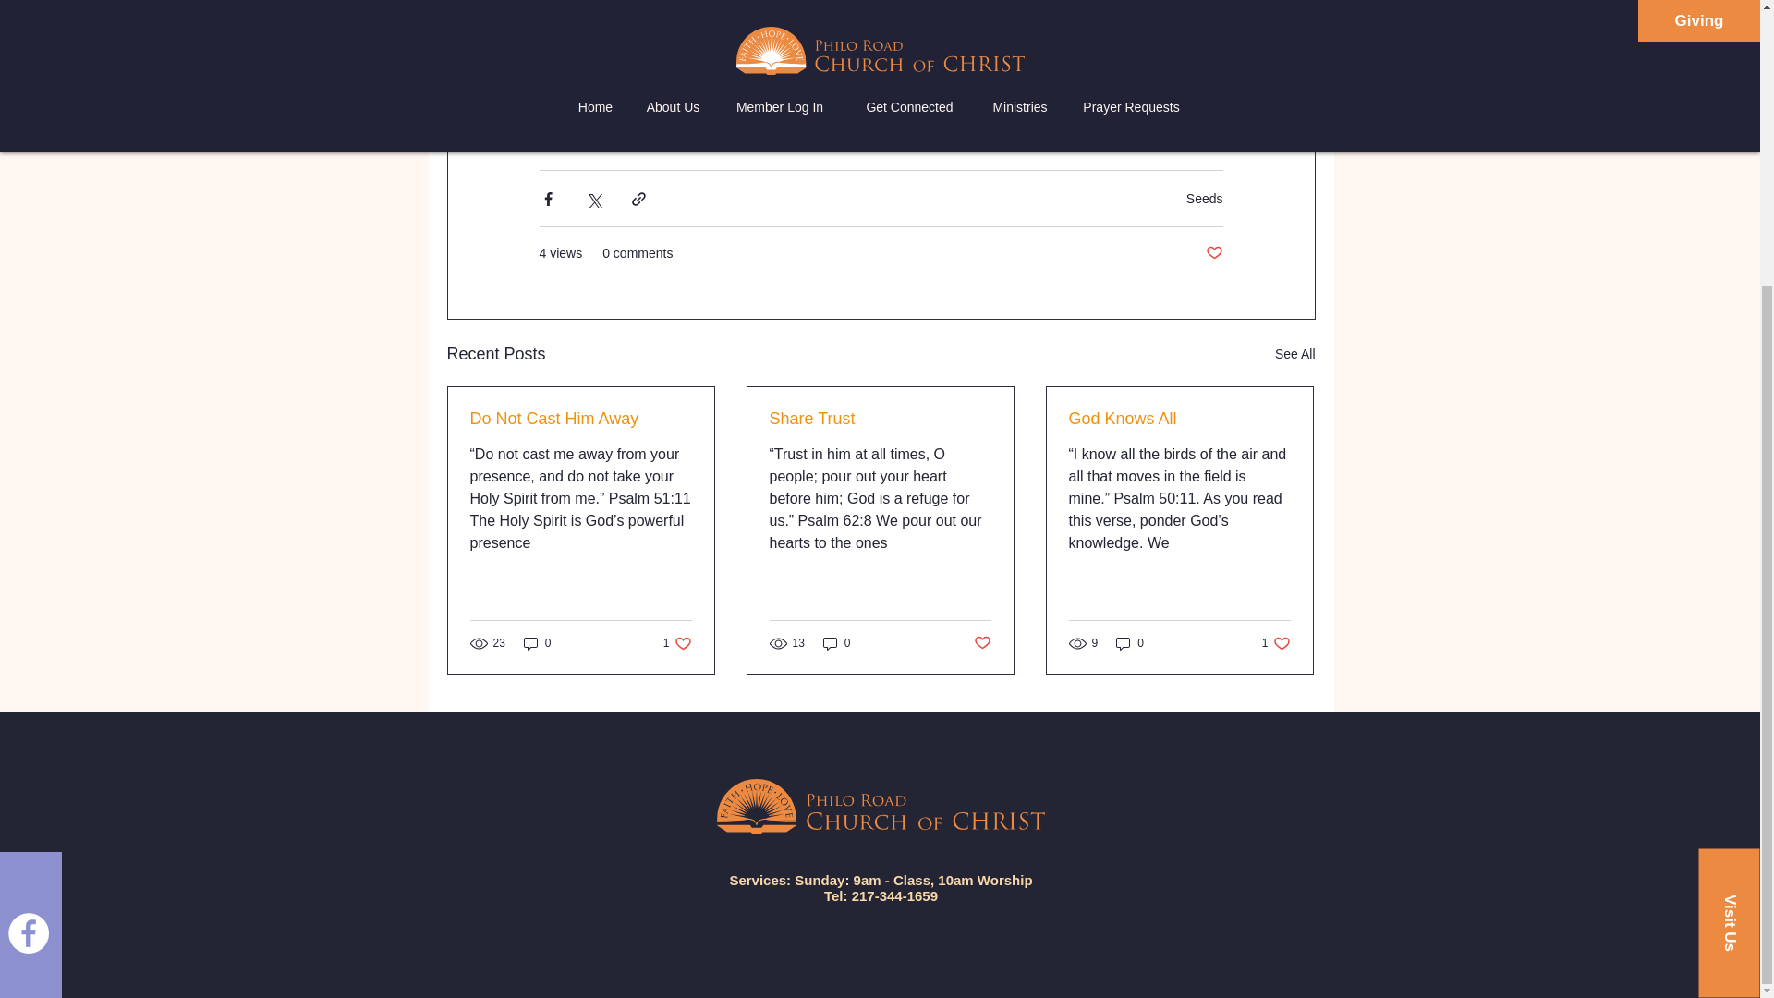 This screenshot has height=998, width=1774. Describe the element at coordinates (538, 643) in the screenshot. I see `Share Trust` at that location.